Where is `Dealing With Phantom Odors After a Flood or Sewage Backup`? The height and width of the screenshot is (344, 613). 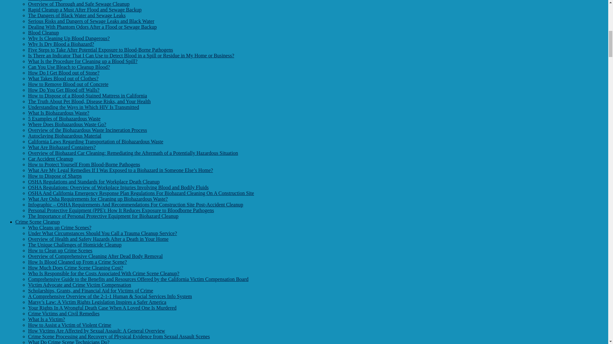 Dealing With Phantom Odors After a Flood or Sewage Backup is located at coordinates (93, 27).